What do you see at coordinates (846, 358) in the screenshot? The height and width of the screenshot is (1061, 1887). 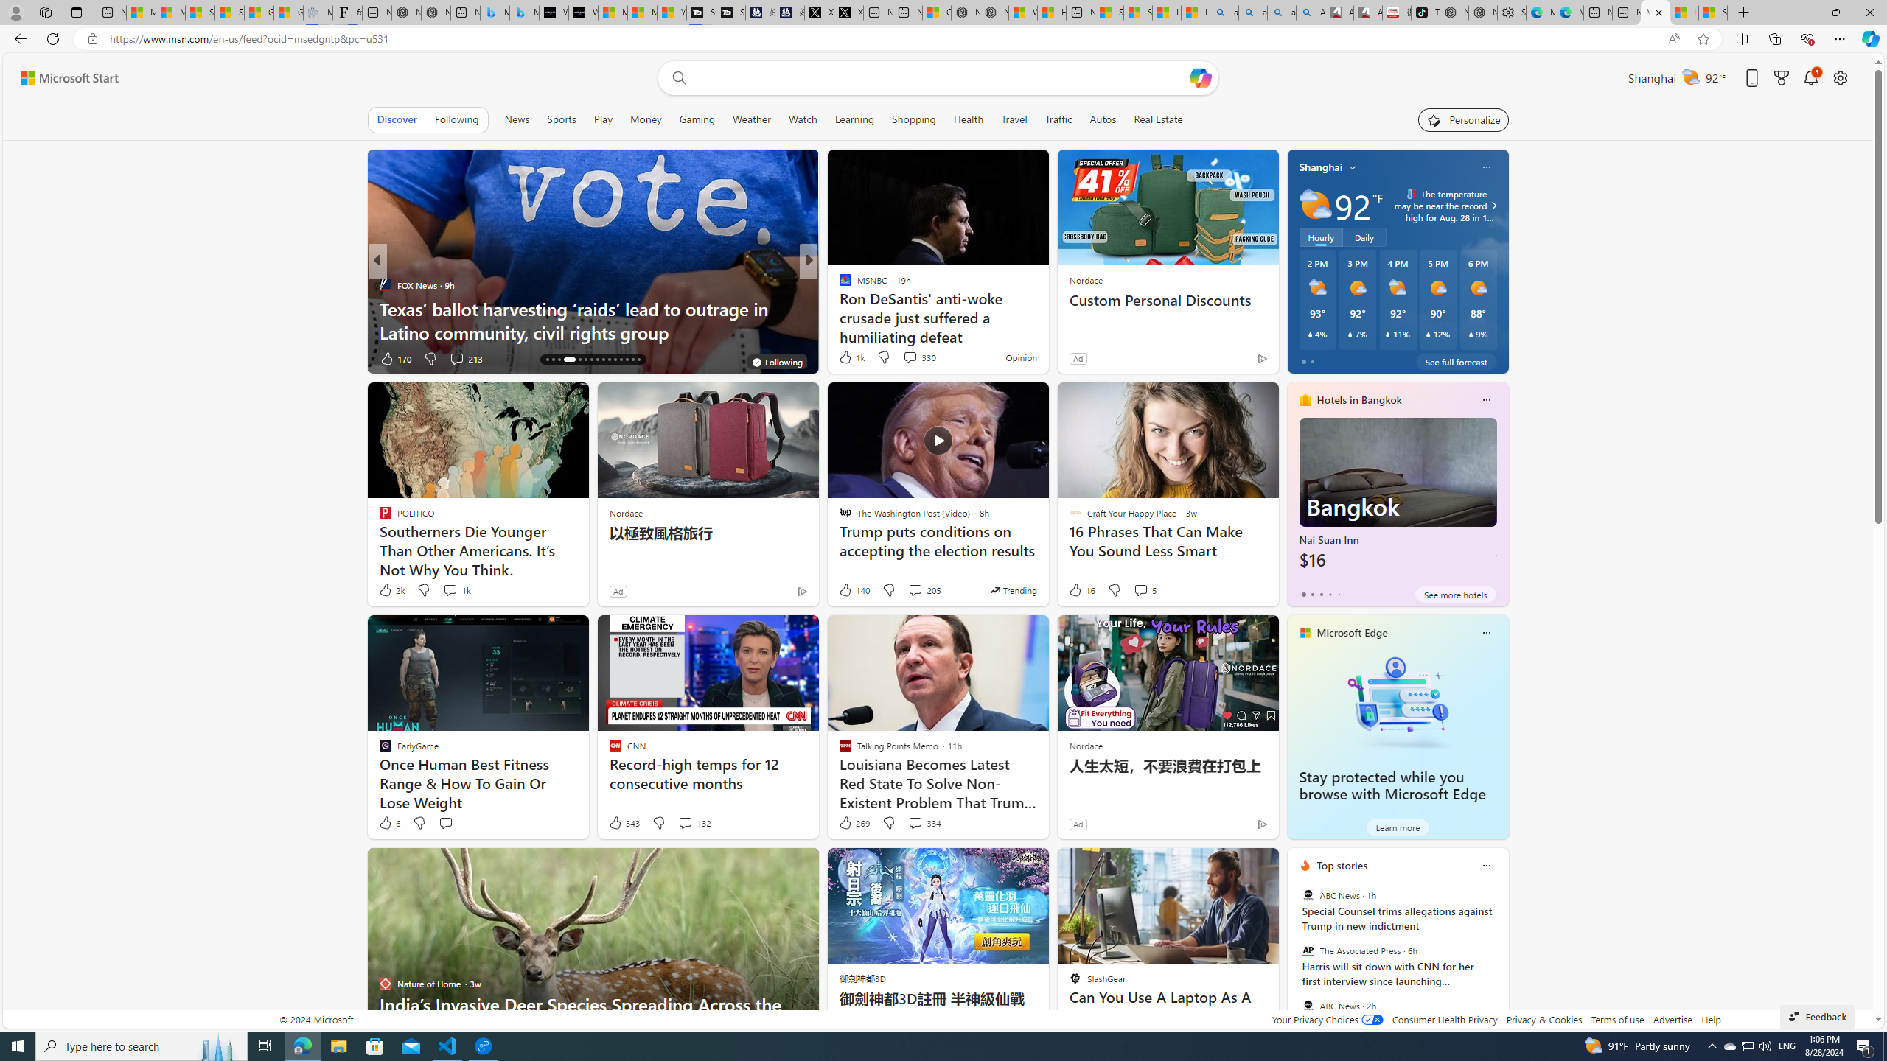 I see `91 Like` at bounding box center [846, 358].